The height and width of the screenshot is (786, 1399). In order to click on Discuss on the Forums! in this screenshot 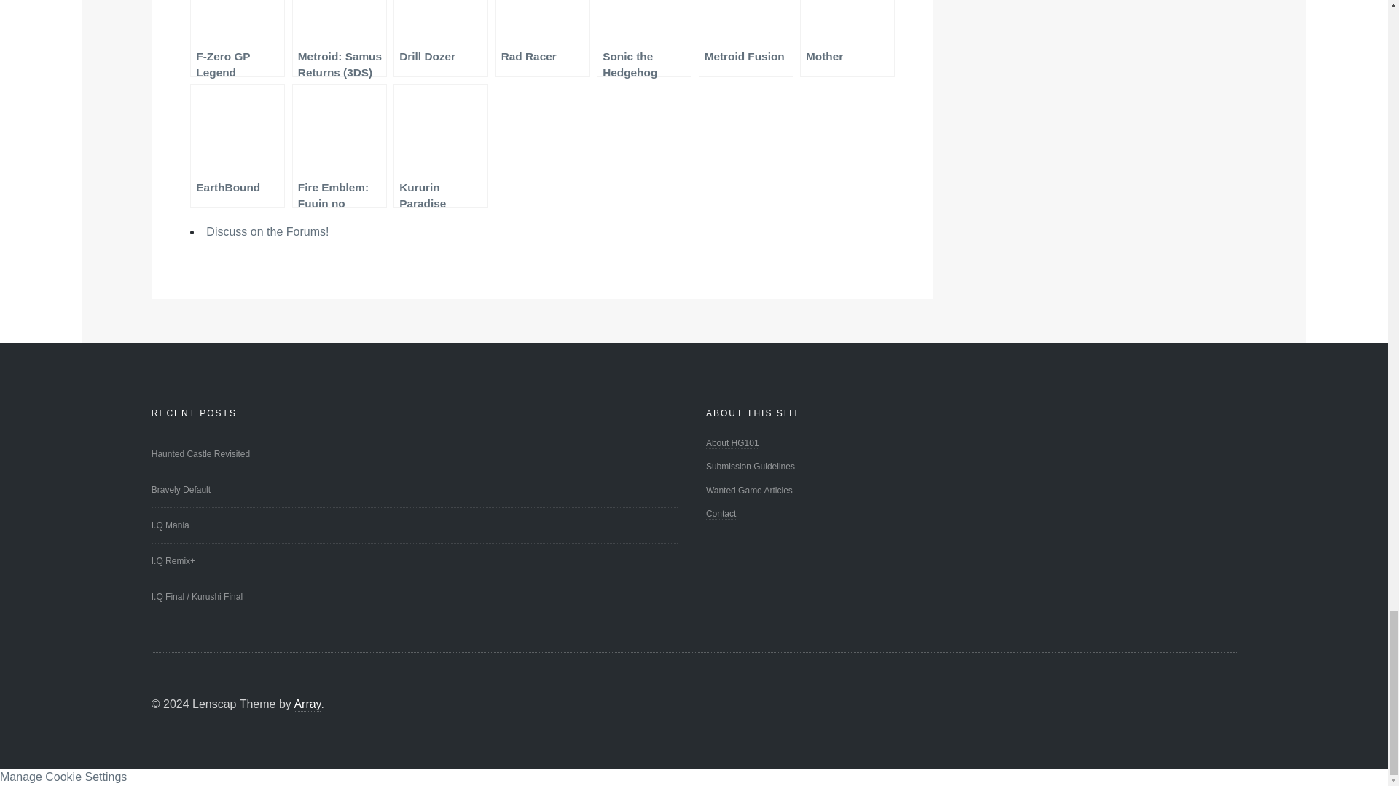, I will do `click(267, 231)`.